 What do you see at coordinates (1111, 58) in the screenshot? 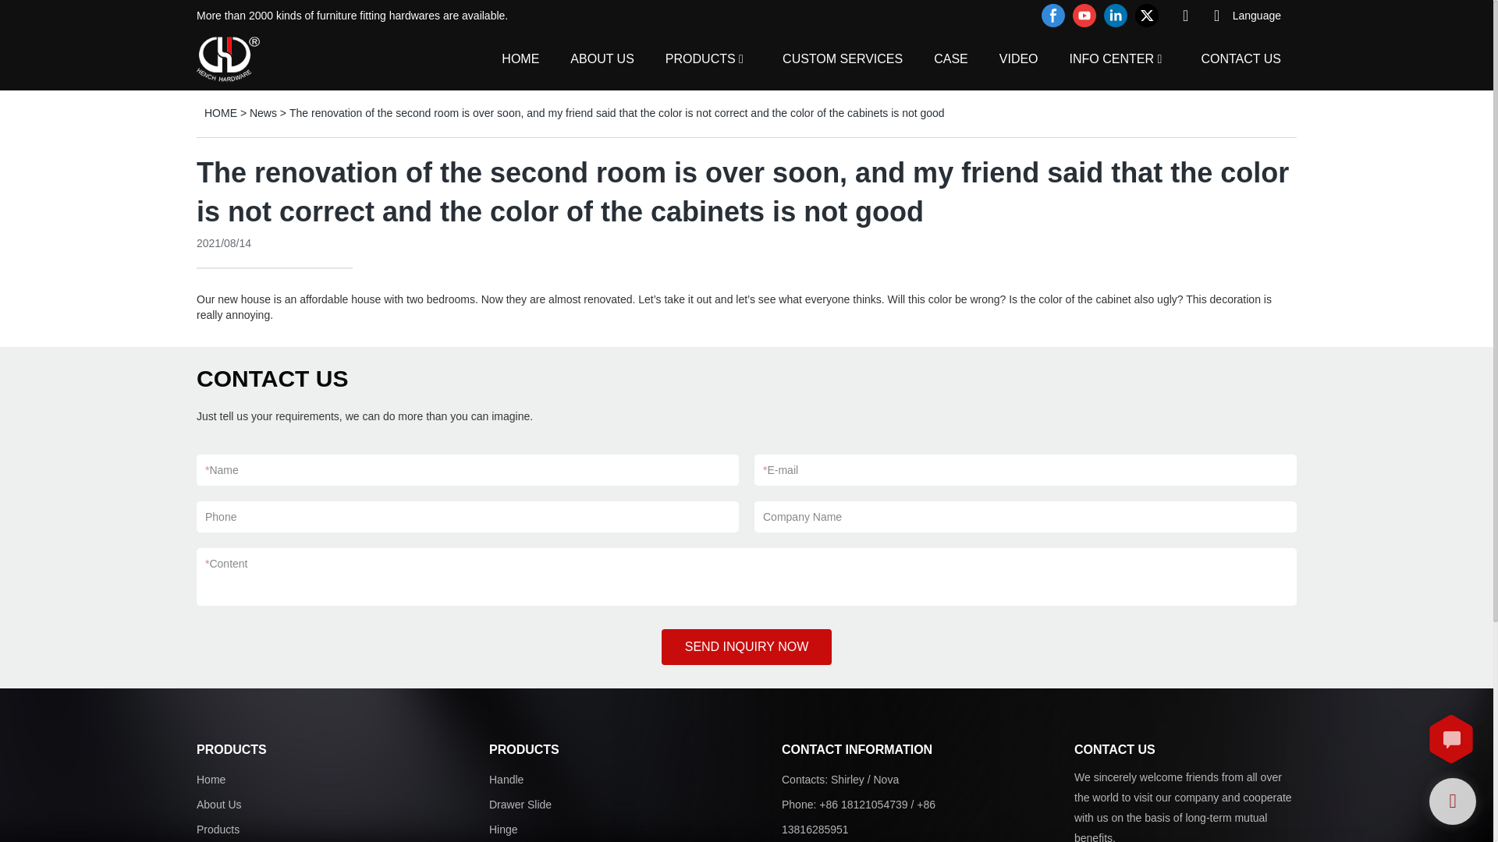
I see `INFO CENTER` at bounding box center [1111, 58].